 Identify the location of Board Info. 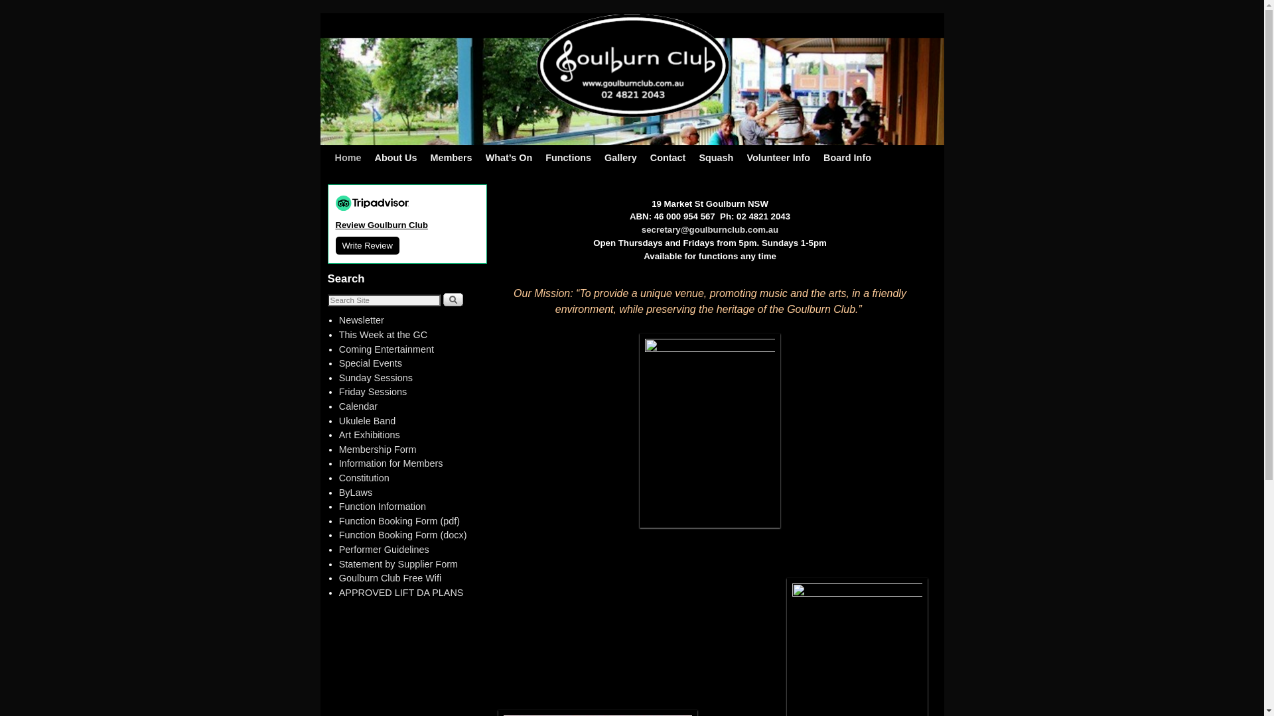
(847, 158).